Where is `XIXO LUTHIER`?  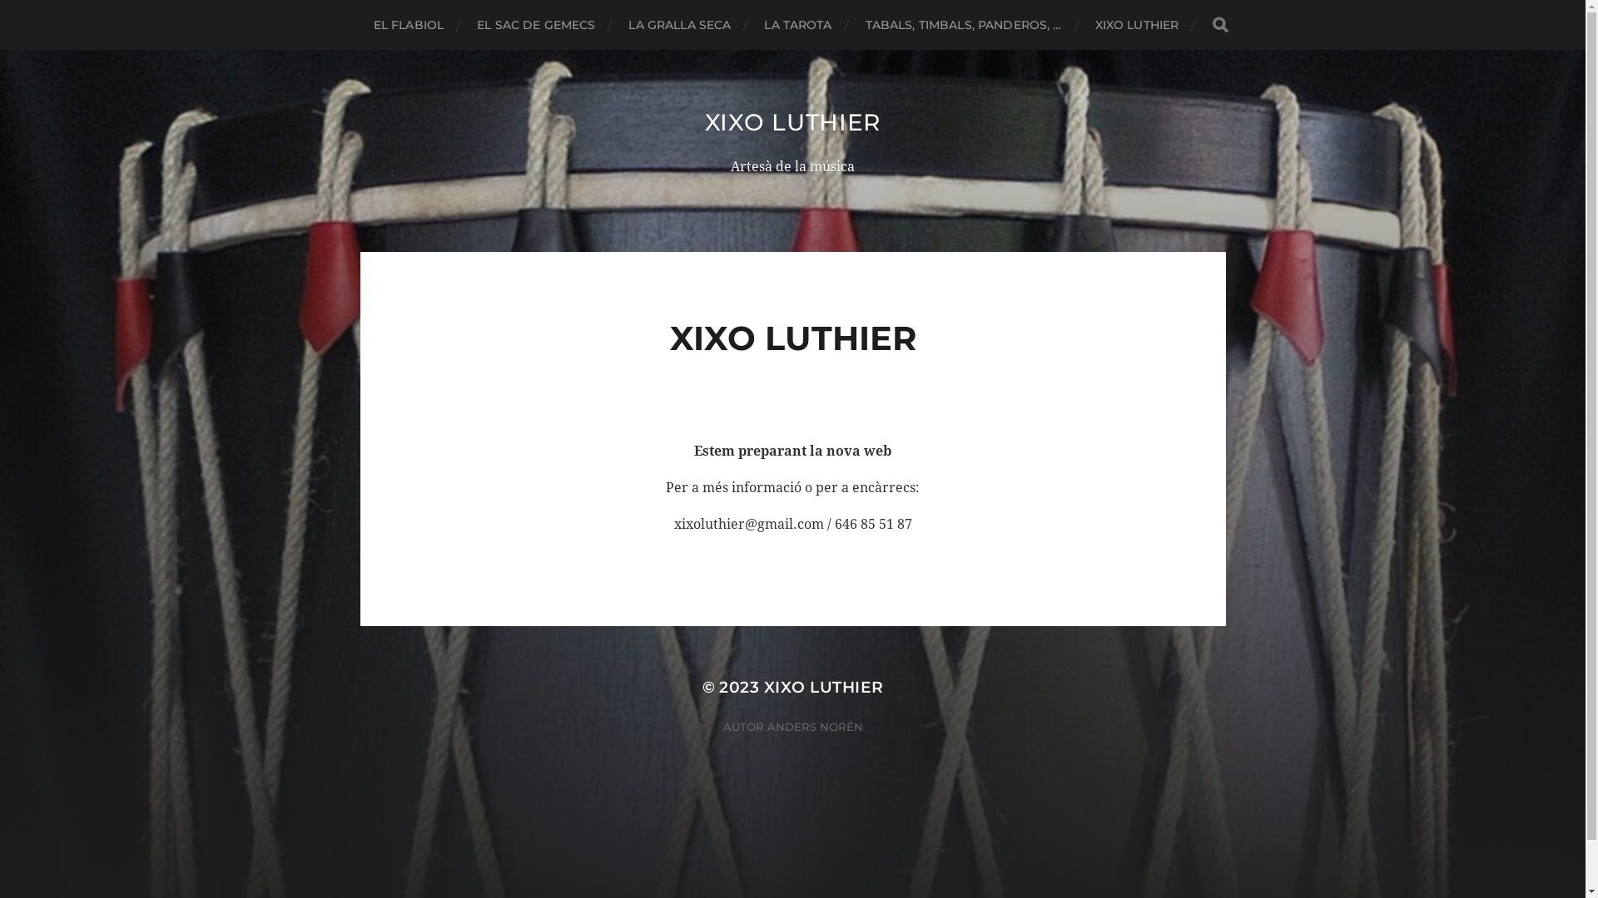
XIXO LUTHIER is located at coordinates (824, 687).